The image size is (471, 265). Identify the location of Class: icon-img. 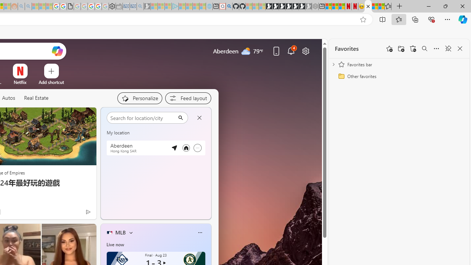
(200, 233).